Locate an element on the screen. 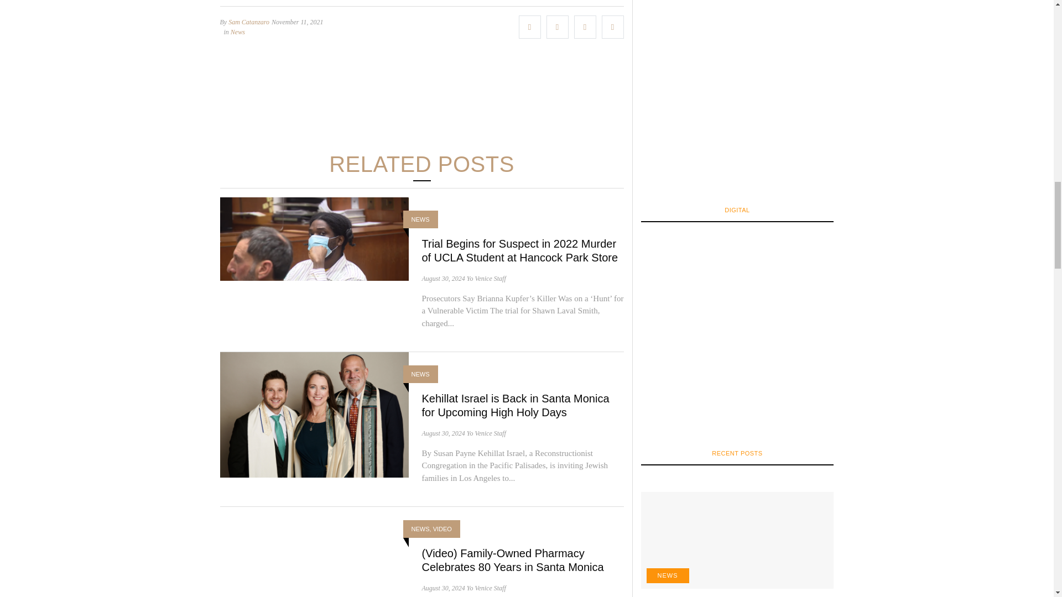 The width and height of the screenshot is (1062, 597). NEWS is located at coordinates (420, 219).